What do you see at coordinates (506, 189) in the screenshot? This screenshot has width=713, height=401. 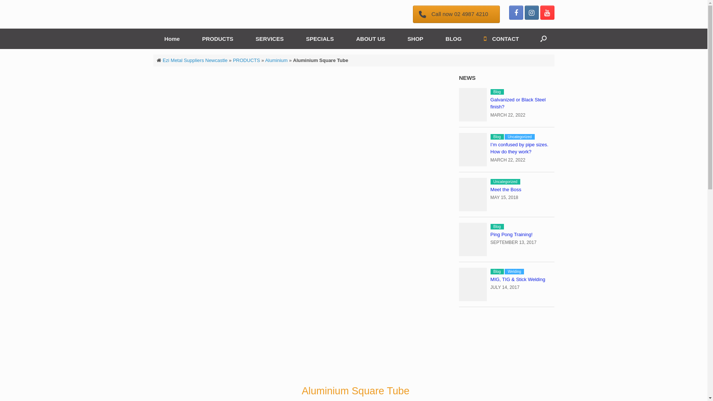 I see `Meet the Boss` at bounding box center [506, 189].